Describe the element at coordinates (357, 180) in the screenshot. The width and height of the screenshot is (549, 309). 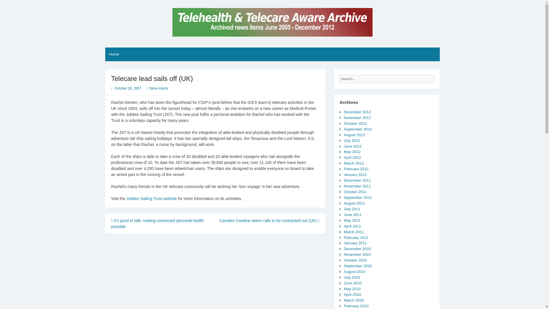
I see `December 2011` at that location.